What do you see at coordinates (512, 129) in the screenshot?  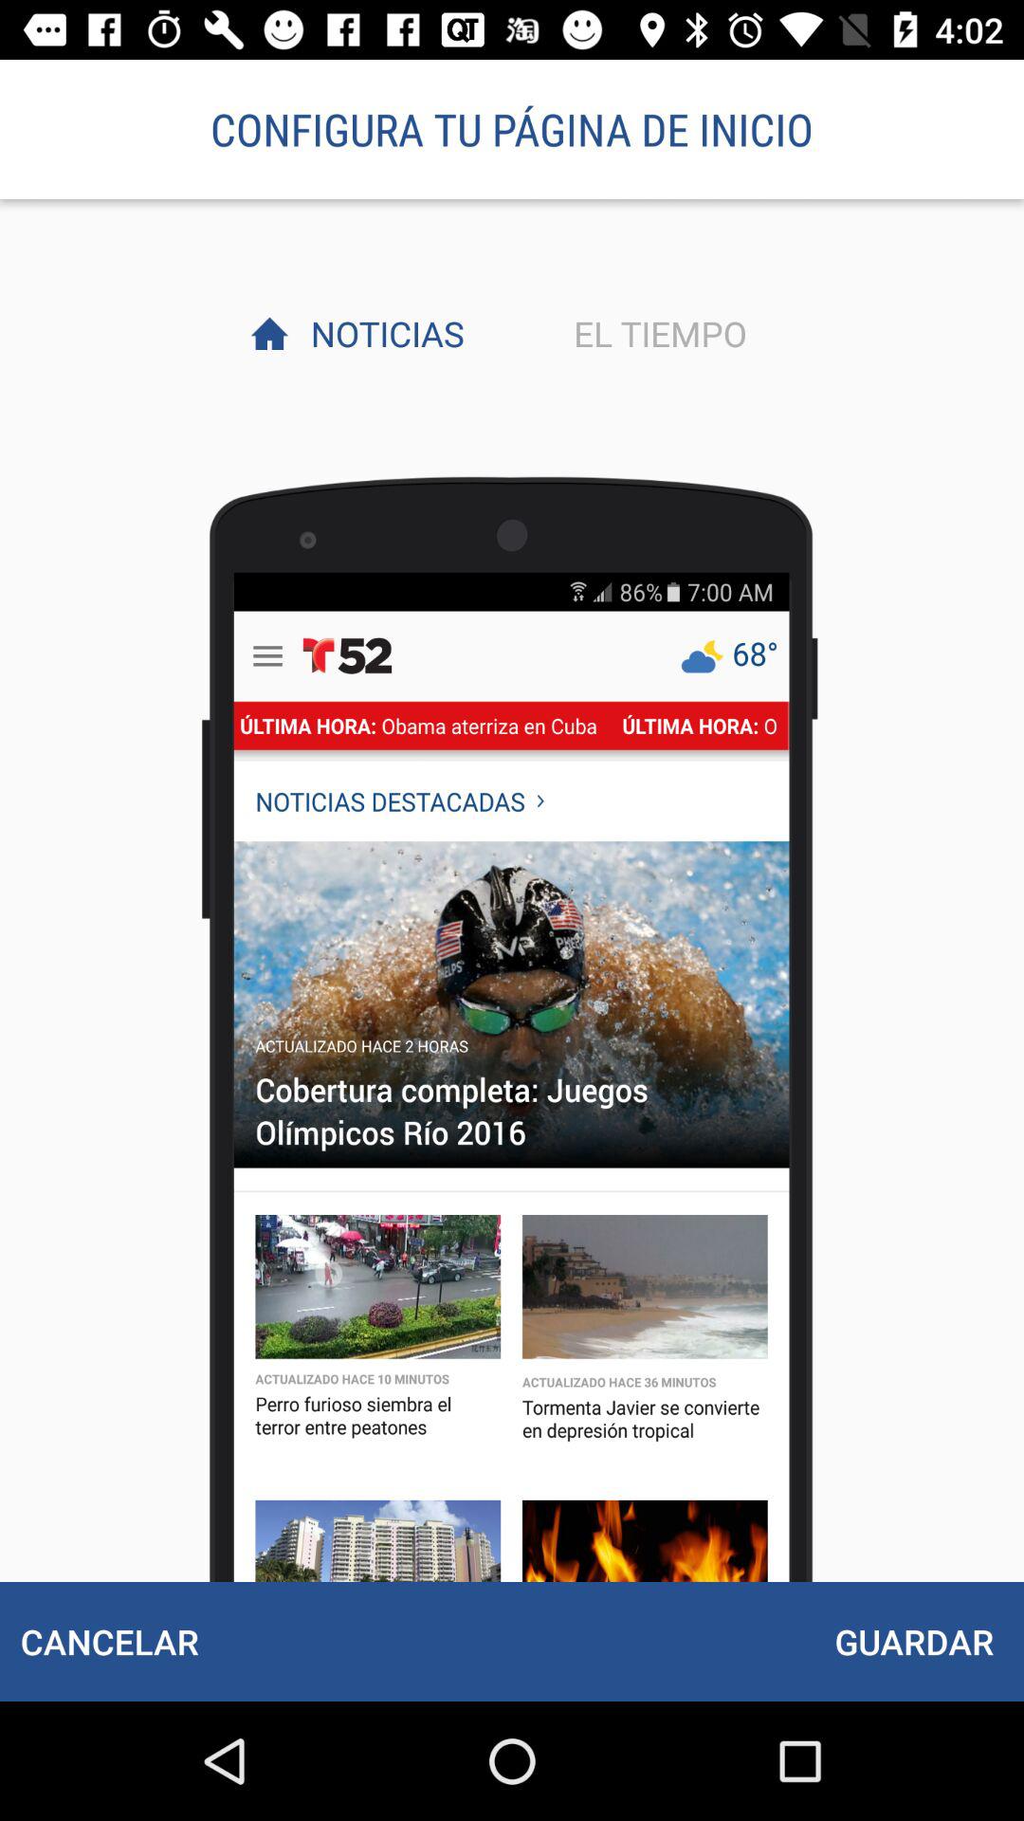 I see `click icon above noticias icon` at bounding box center [512, 129].